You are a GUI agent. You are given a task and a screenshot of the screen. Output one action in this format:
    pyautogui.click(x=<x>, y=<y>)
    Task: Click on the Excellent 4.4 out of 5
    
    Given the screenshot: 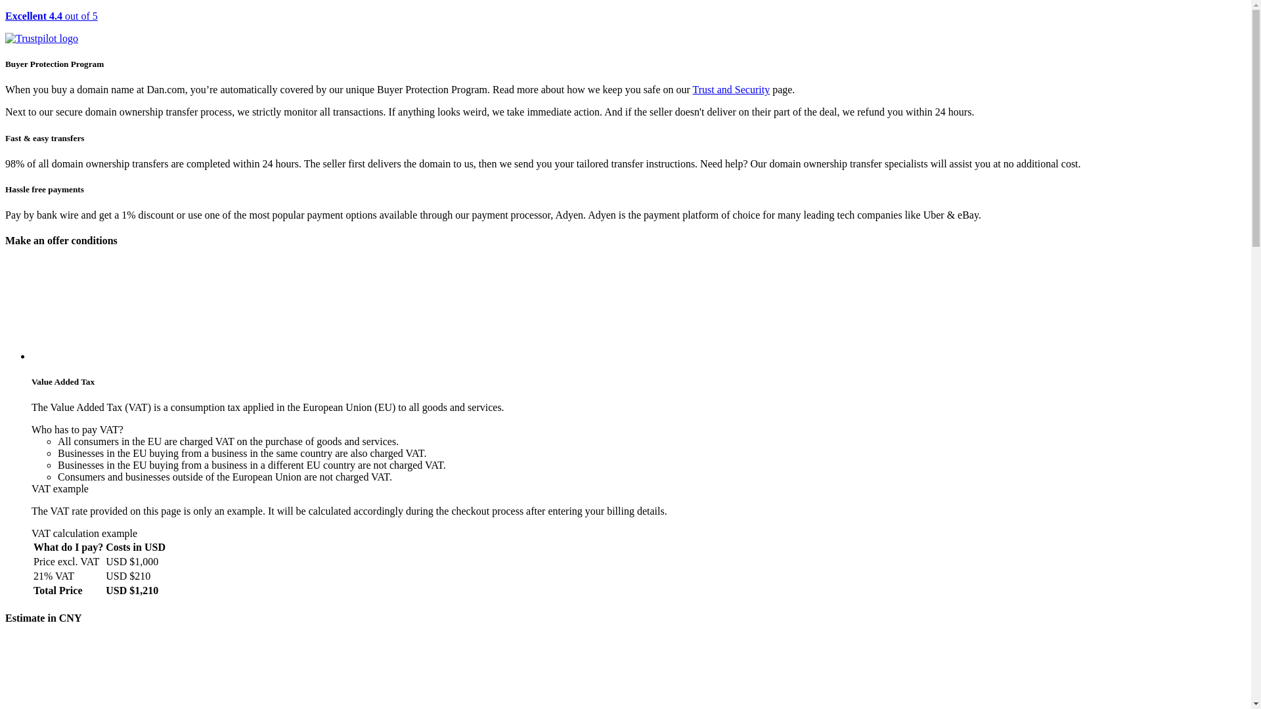 What is the action you would take?
    pyautogui.click(x=625, y=28)
    